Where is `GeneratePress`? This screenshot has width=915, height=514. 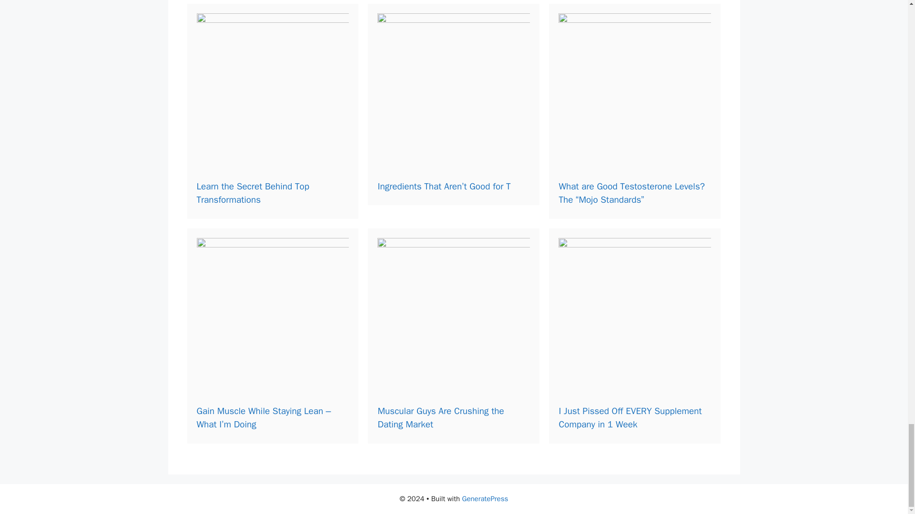 GeneratePress is located at coordinates (485, 499).